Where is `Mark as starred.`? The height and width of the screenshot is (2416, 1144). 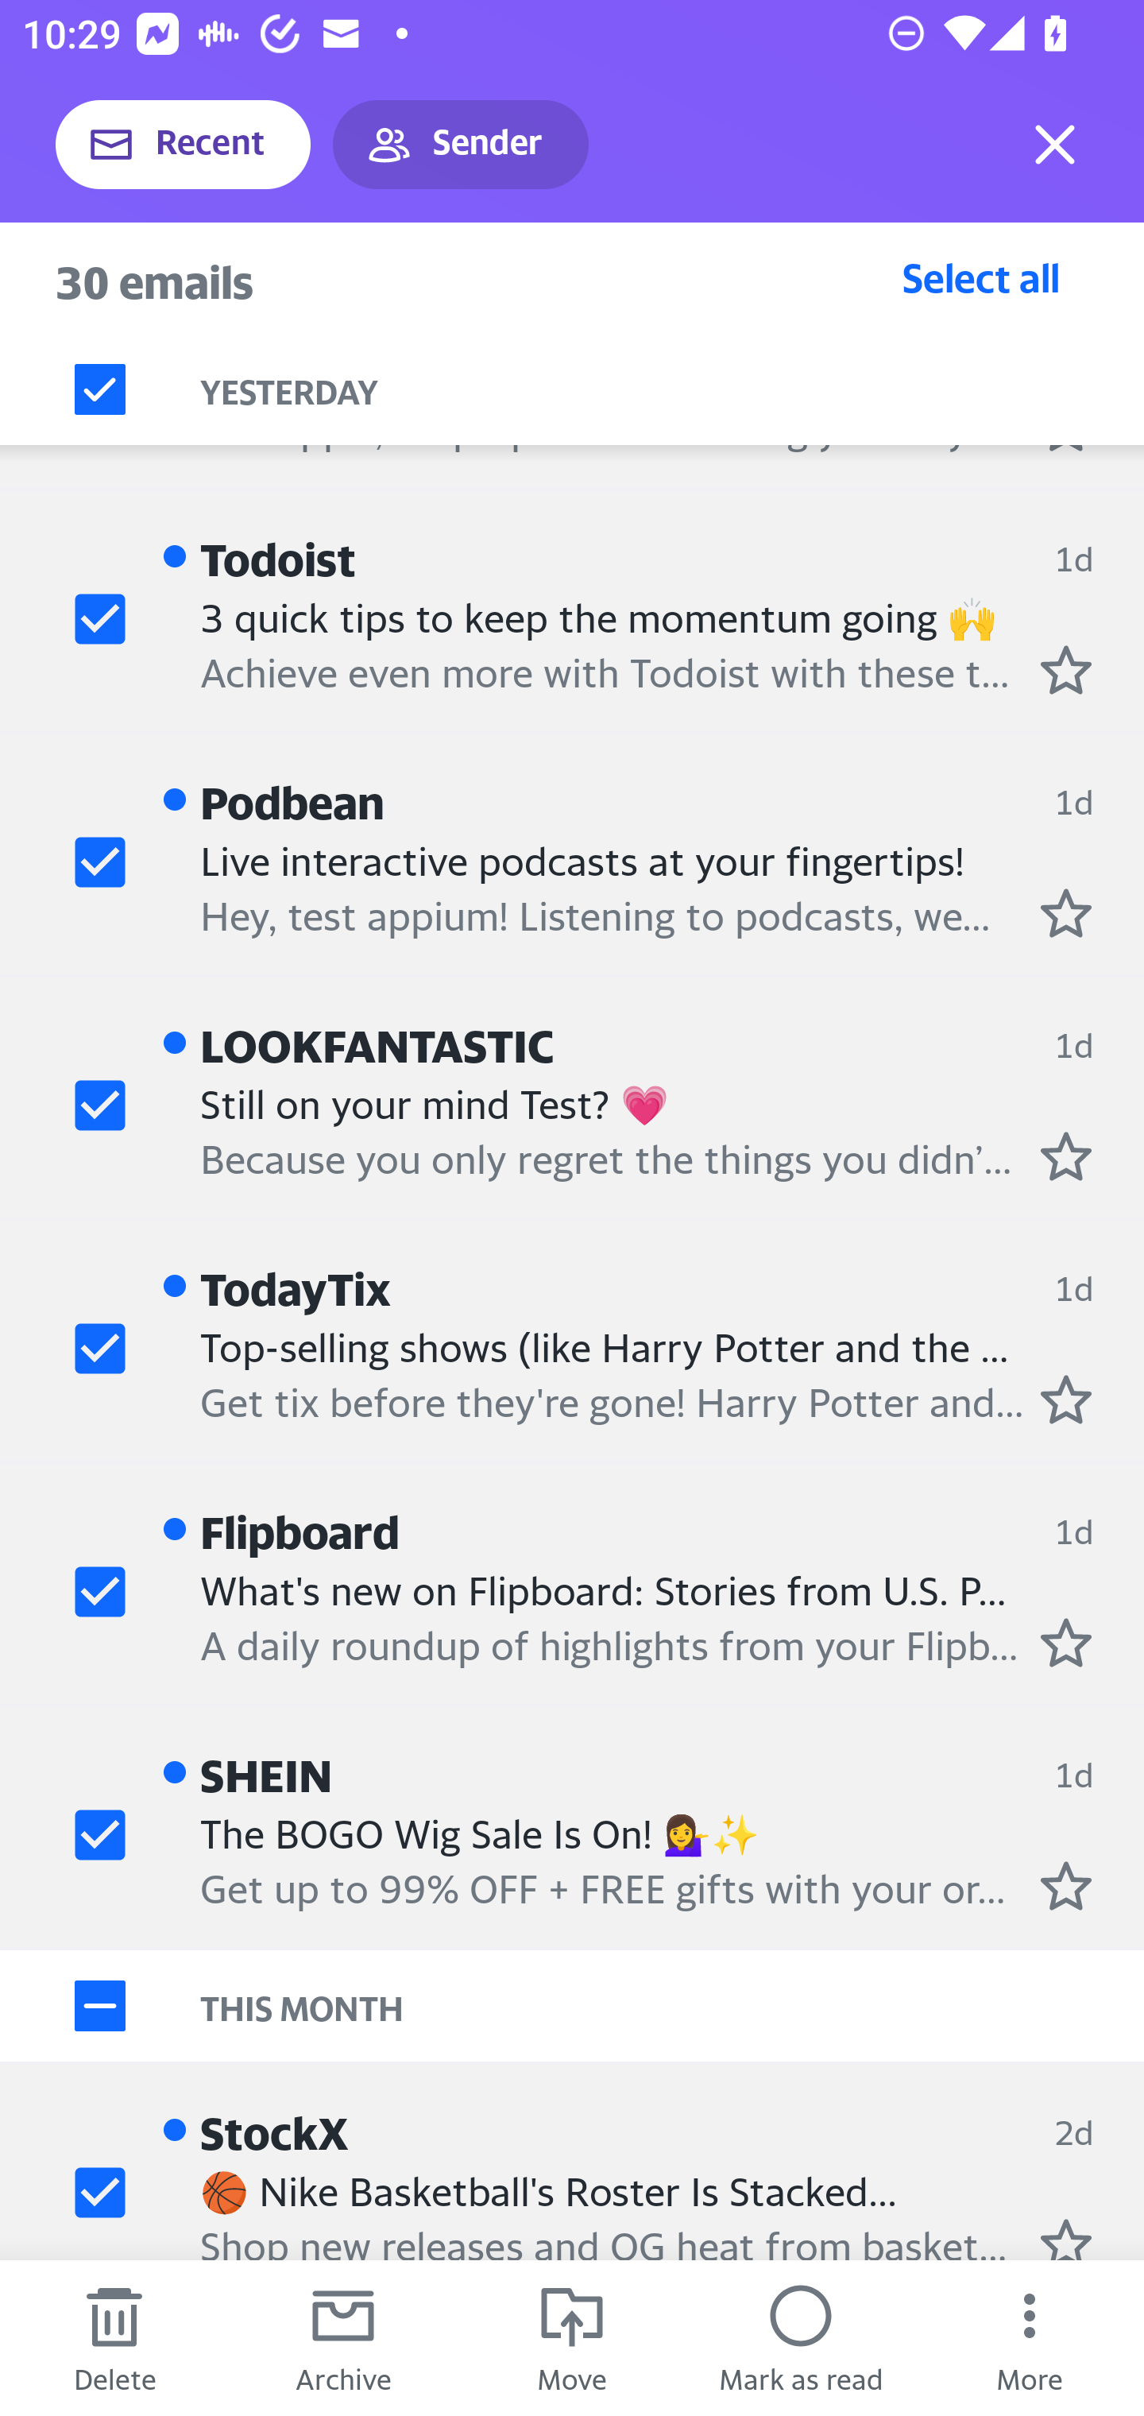
Mark as starred. is located at coordinates (1066, 2238).